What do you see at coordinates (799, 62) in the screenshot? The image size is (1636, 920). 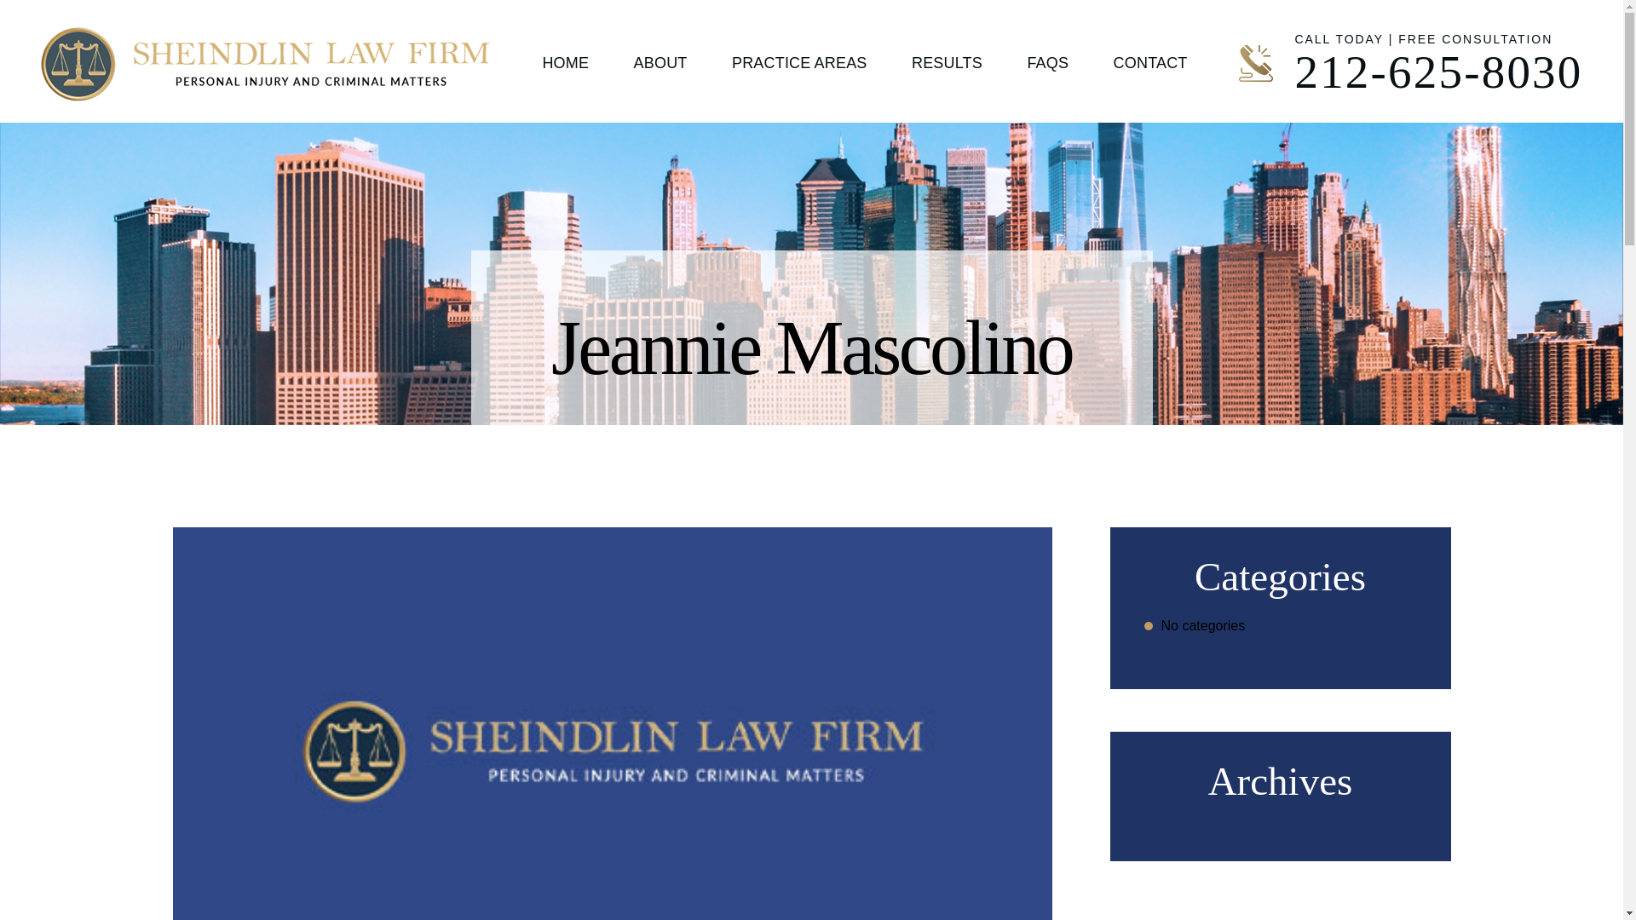 I see `PRACTICE AREAS` at bounding box center [799, 62].